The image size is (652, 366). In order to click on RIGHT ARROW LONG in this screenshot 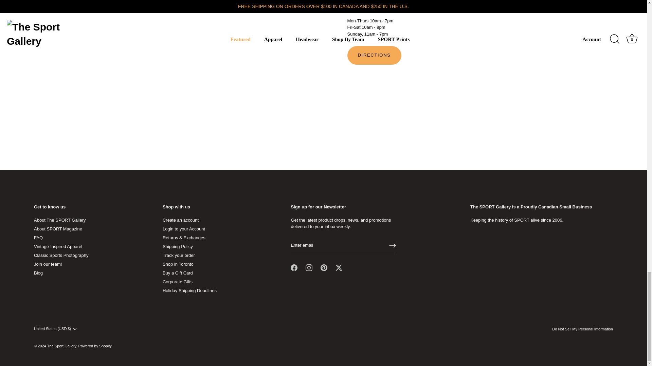, I will do `click(393, 245)`.